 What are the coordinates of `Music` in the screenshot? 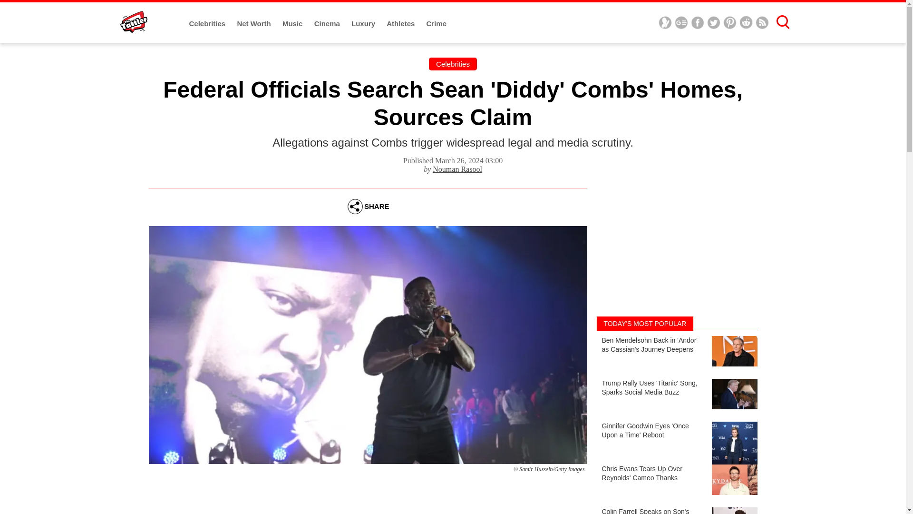 It's located at (293, 24).